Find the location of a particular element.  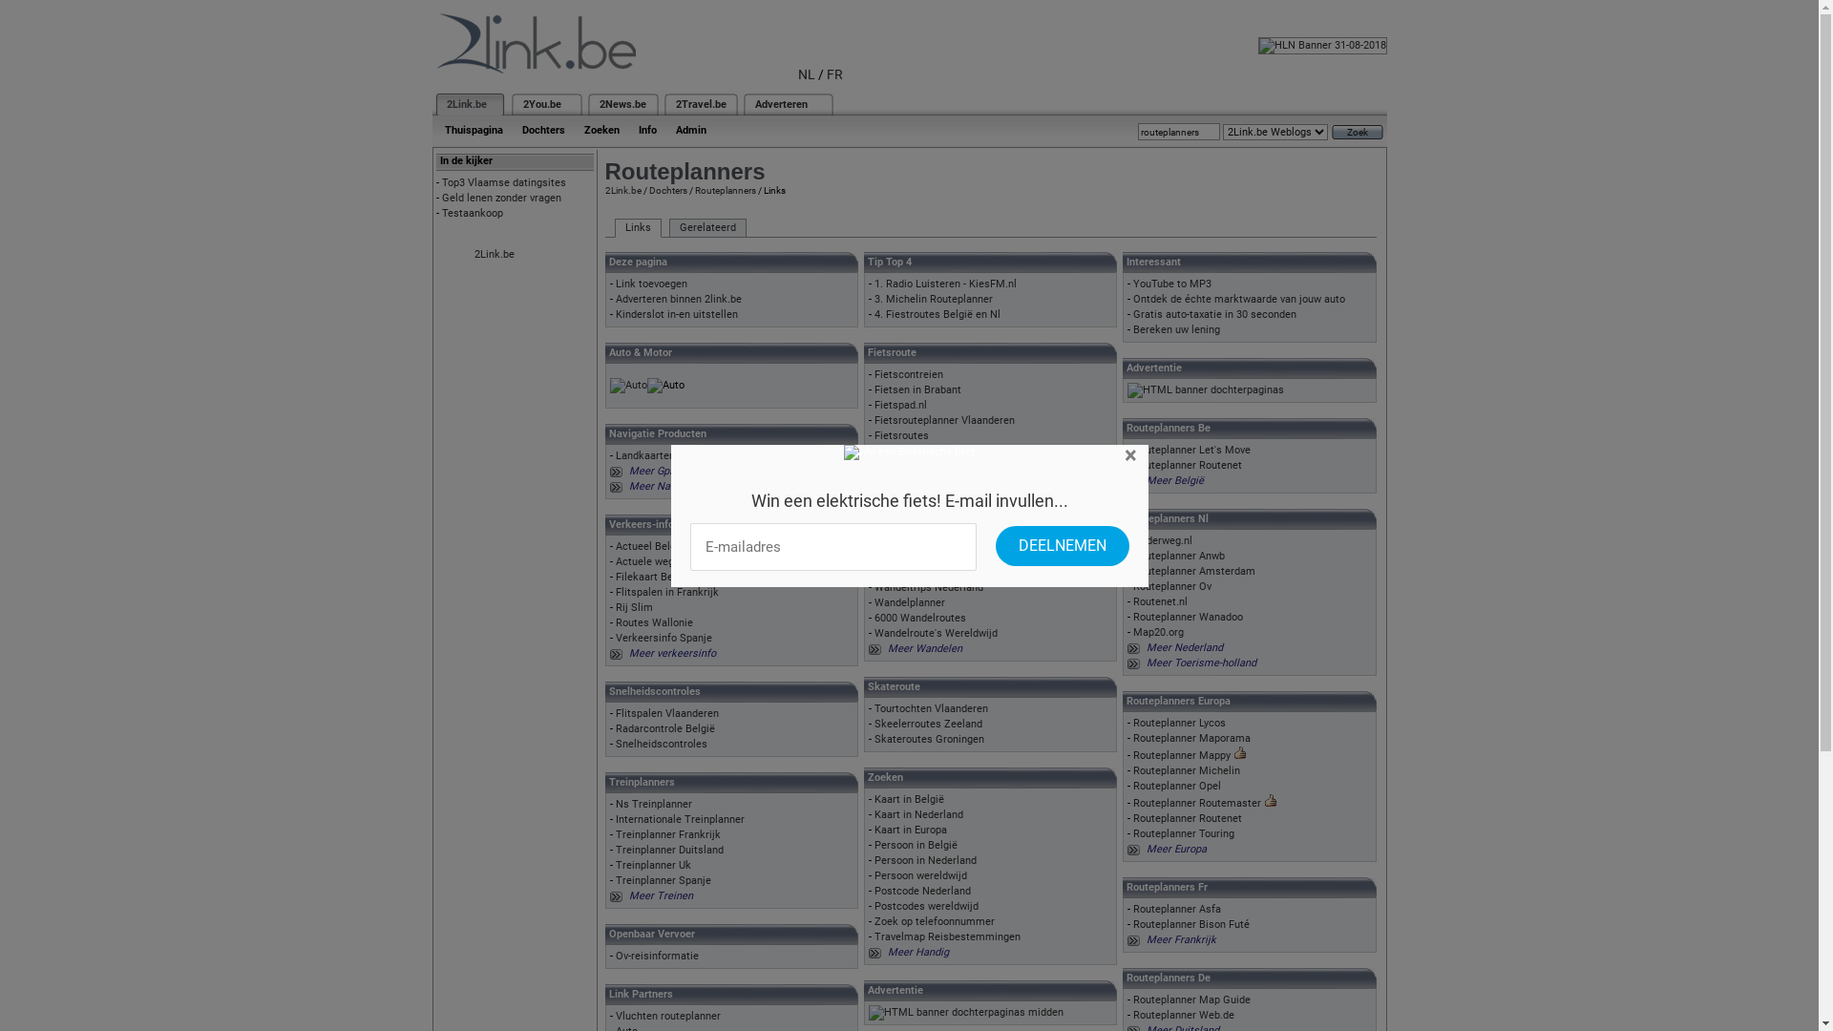

Map20.org is located at coordinates (1159, 632).